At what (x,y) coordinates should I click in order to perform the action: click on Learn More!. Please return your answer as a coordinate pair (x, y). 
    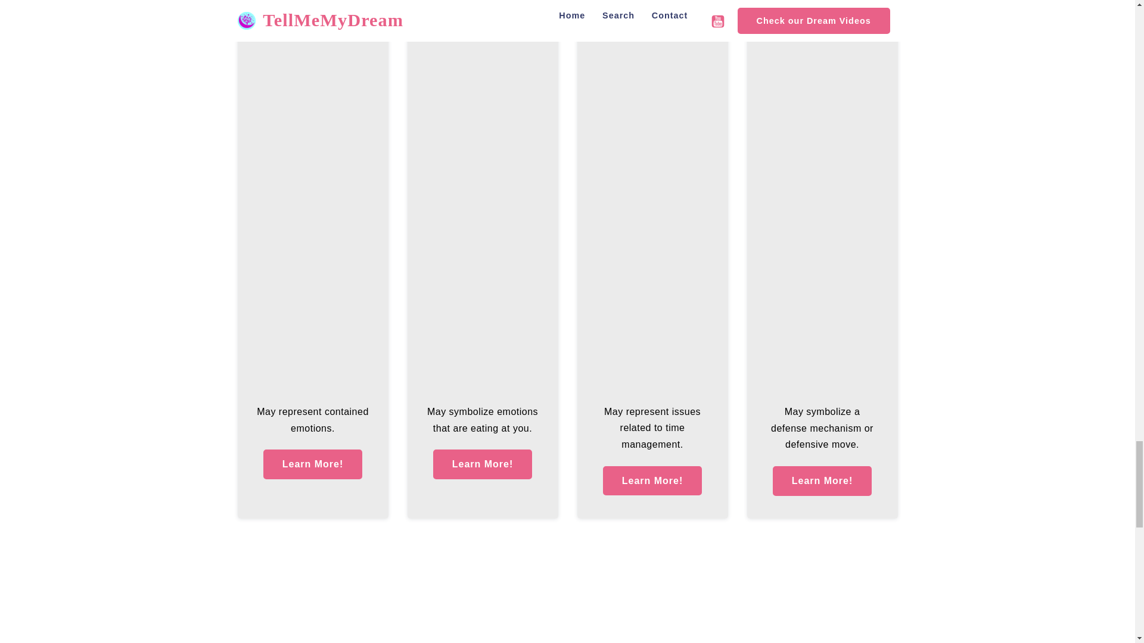
    Looking at the image, I should click on (652, 481).